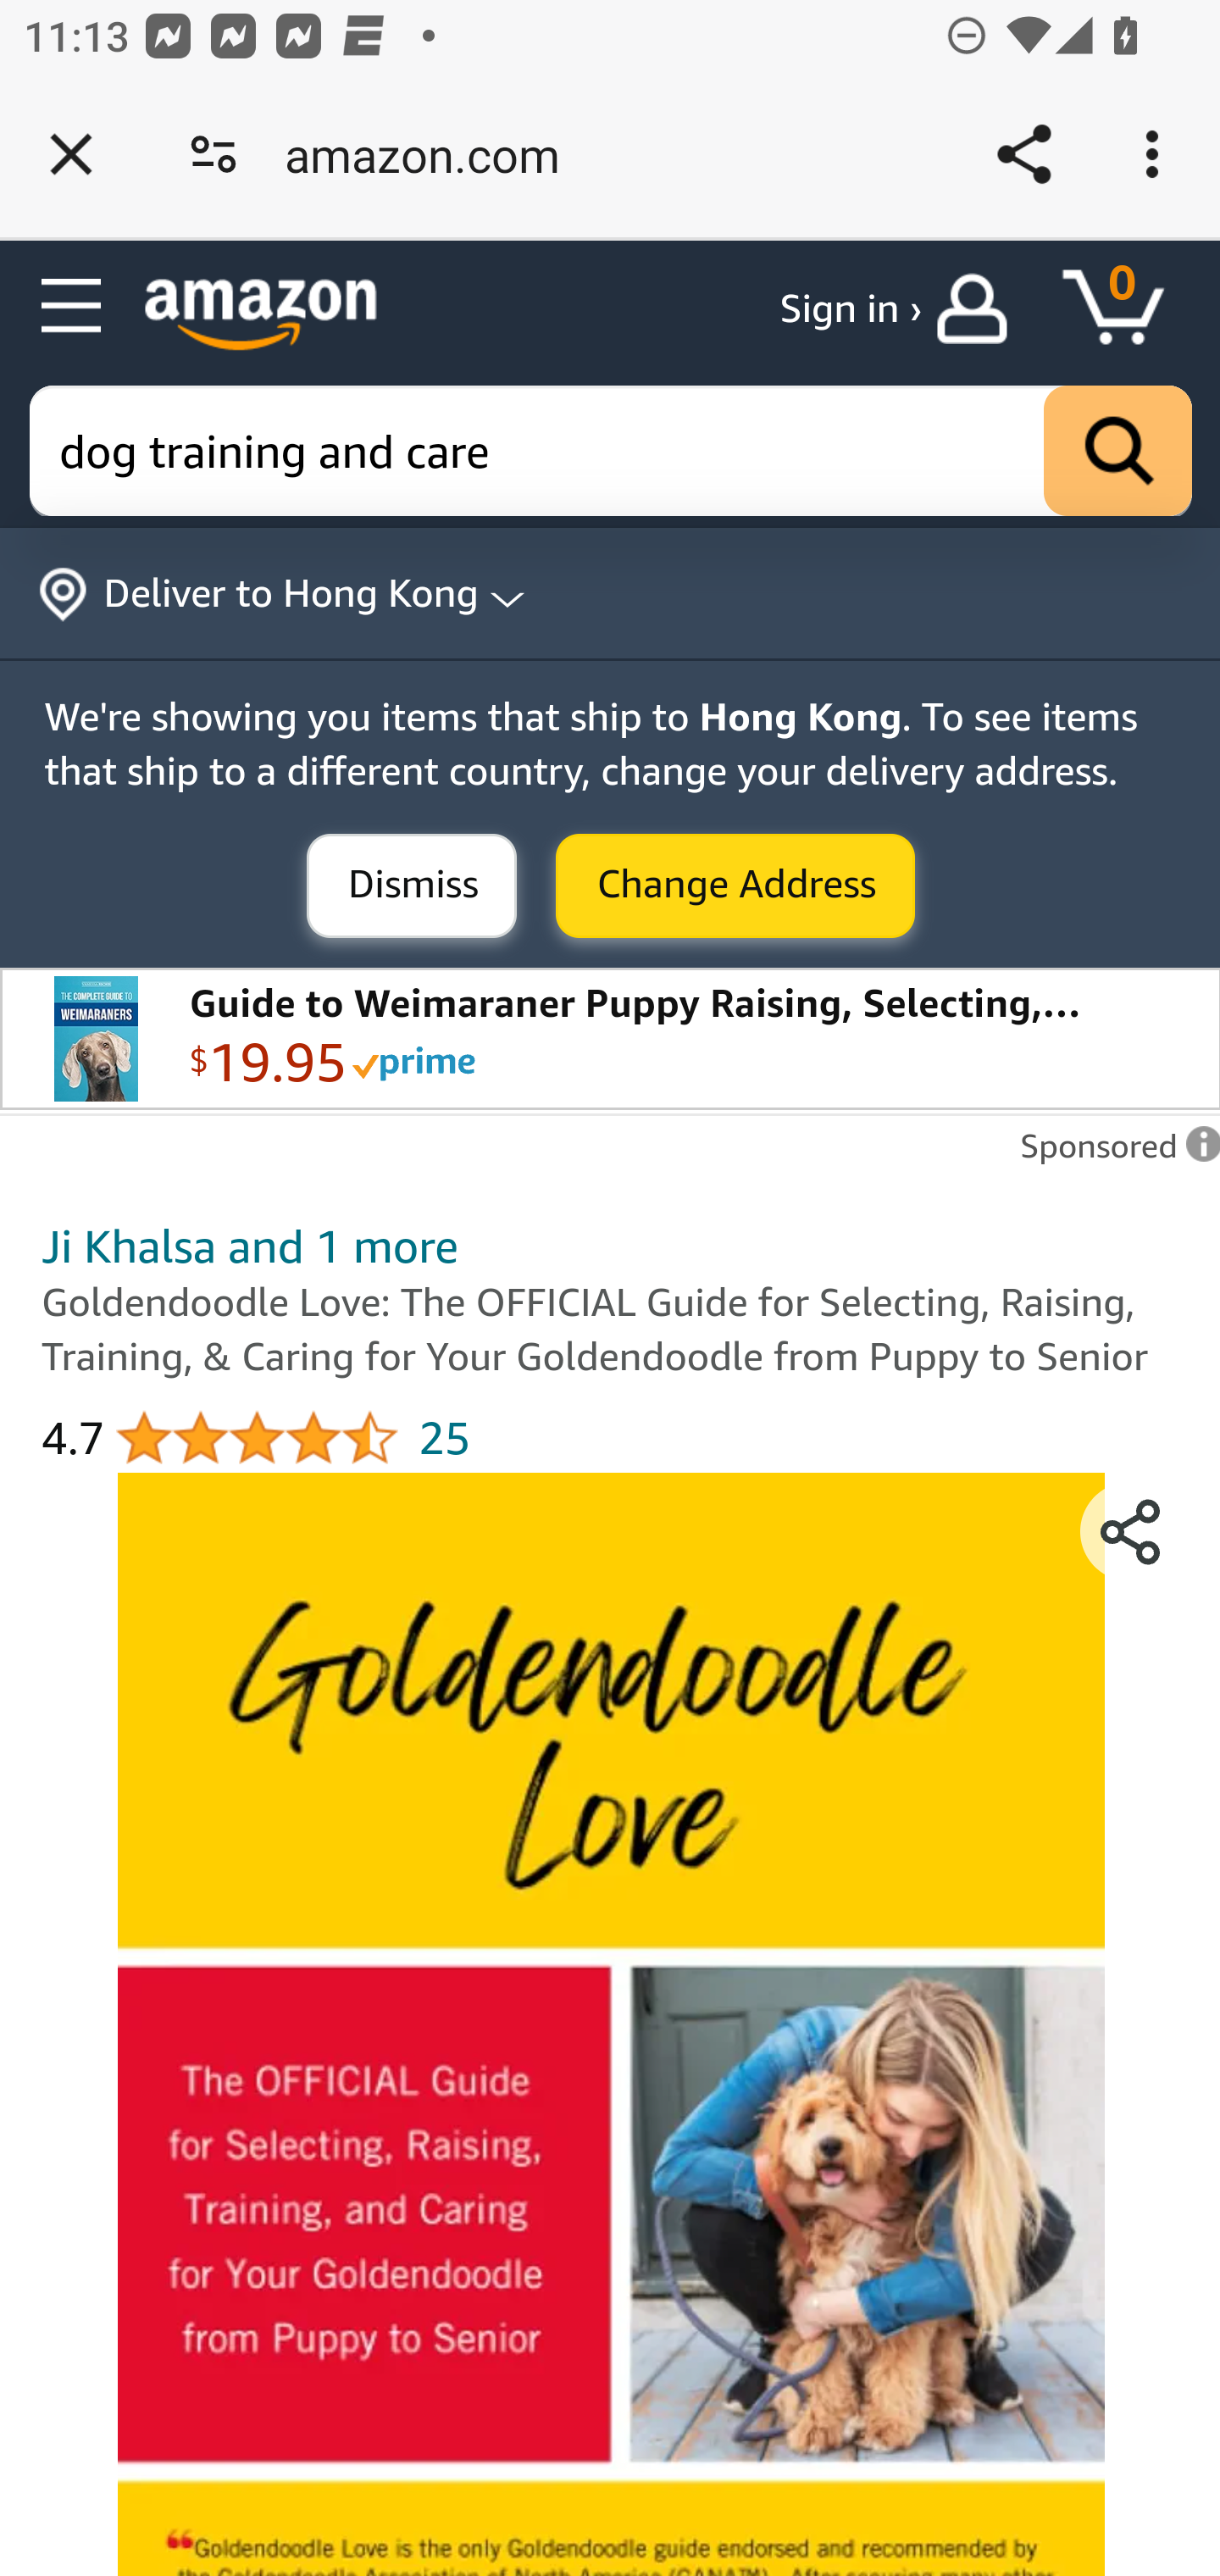  Describe the element at coordinates (249, 1245) in the screenshot. I see `Ji Khalsa and 1 more Ji Khalsa  and 1 more` at that location.